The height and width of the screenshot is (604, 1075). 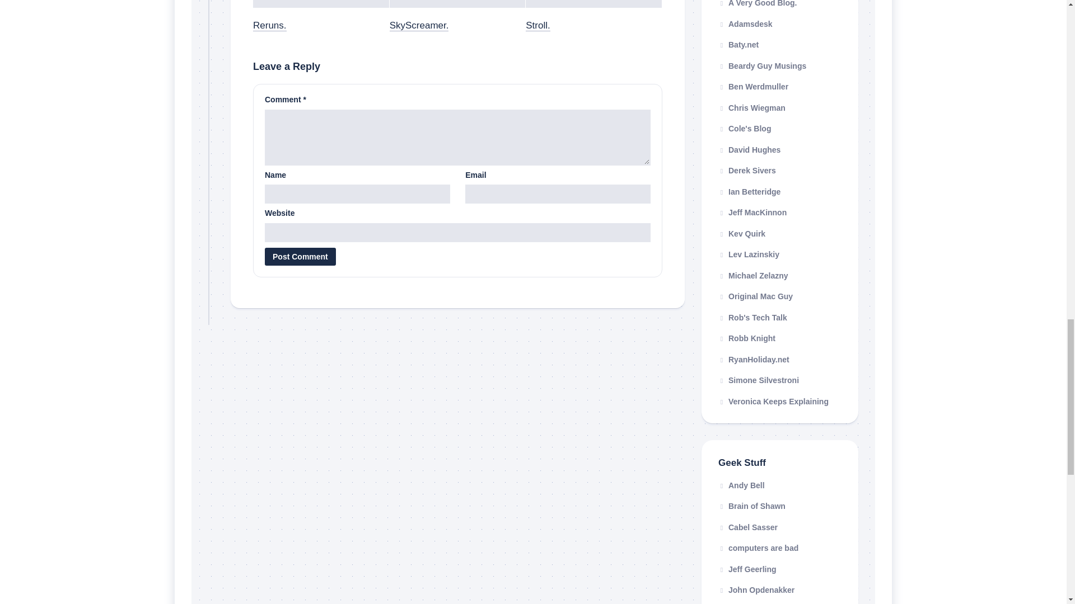 I want to click on Reruns., so click(x=270, y=25).